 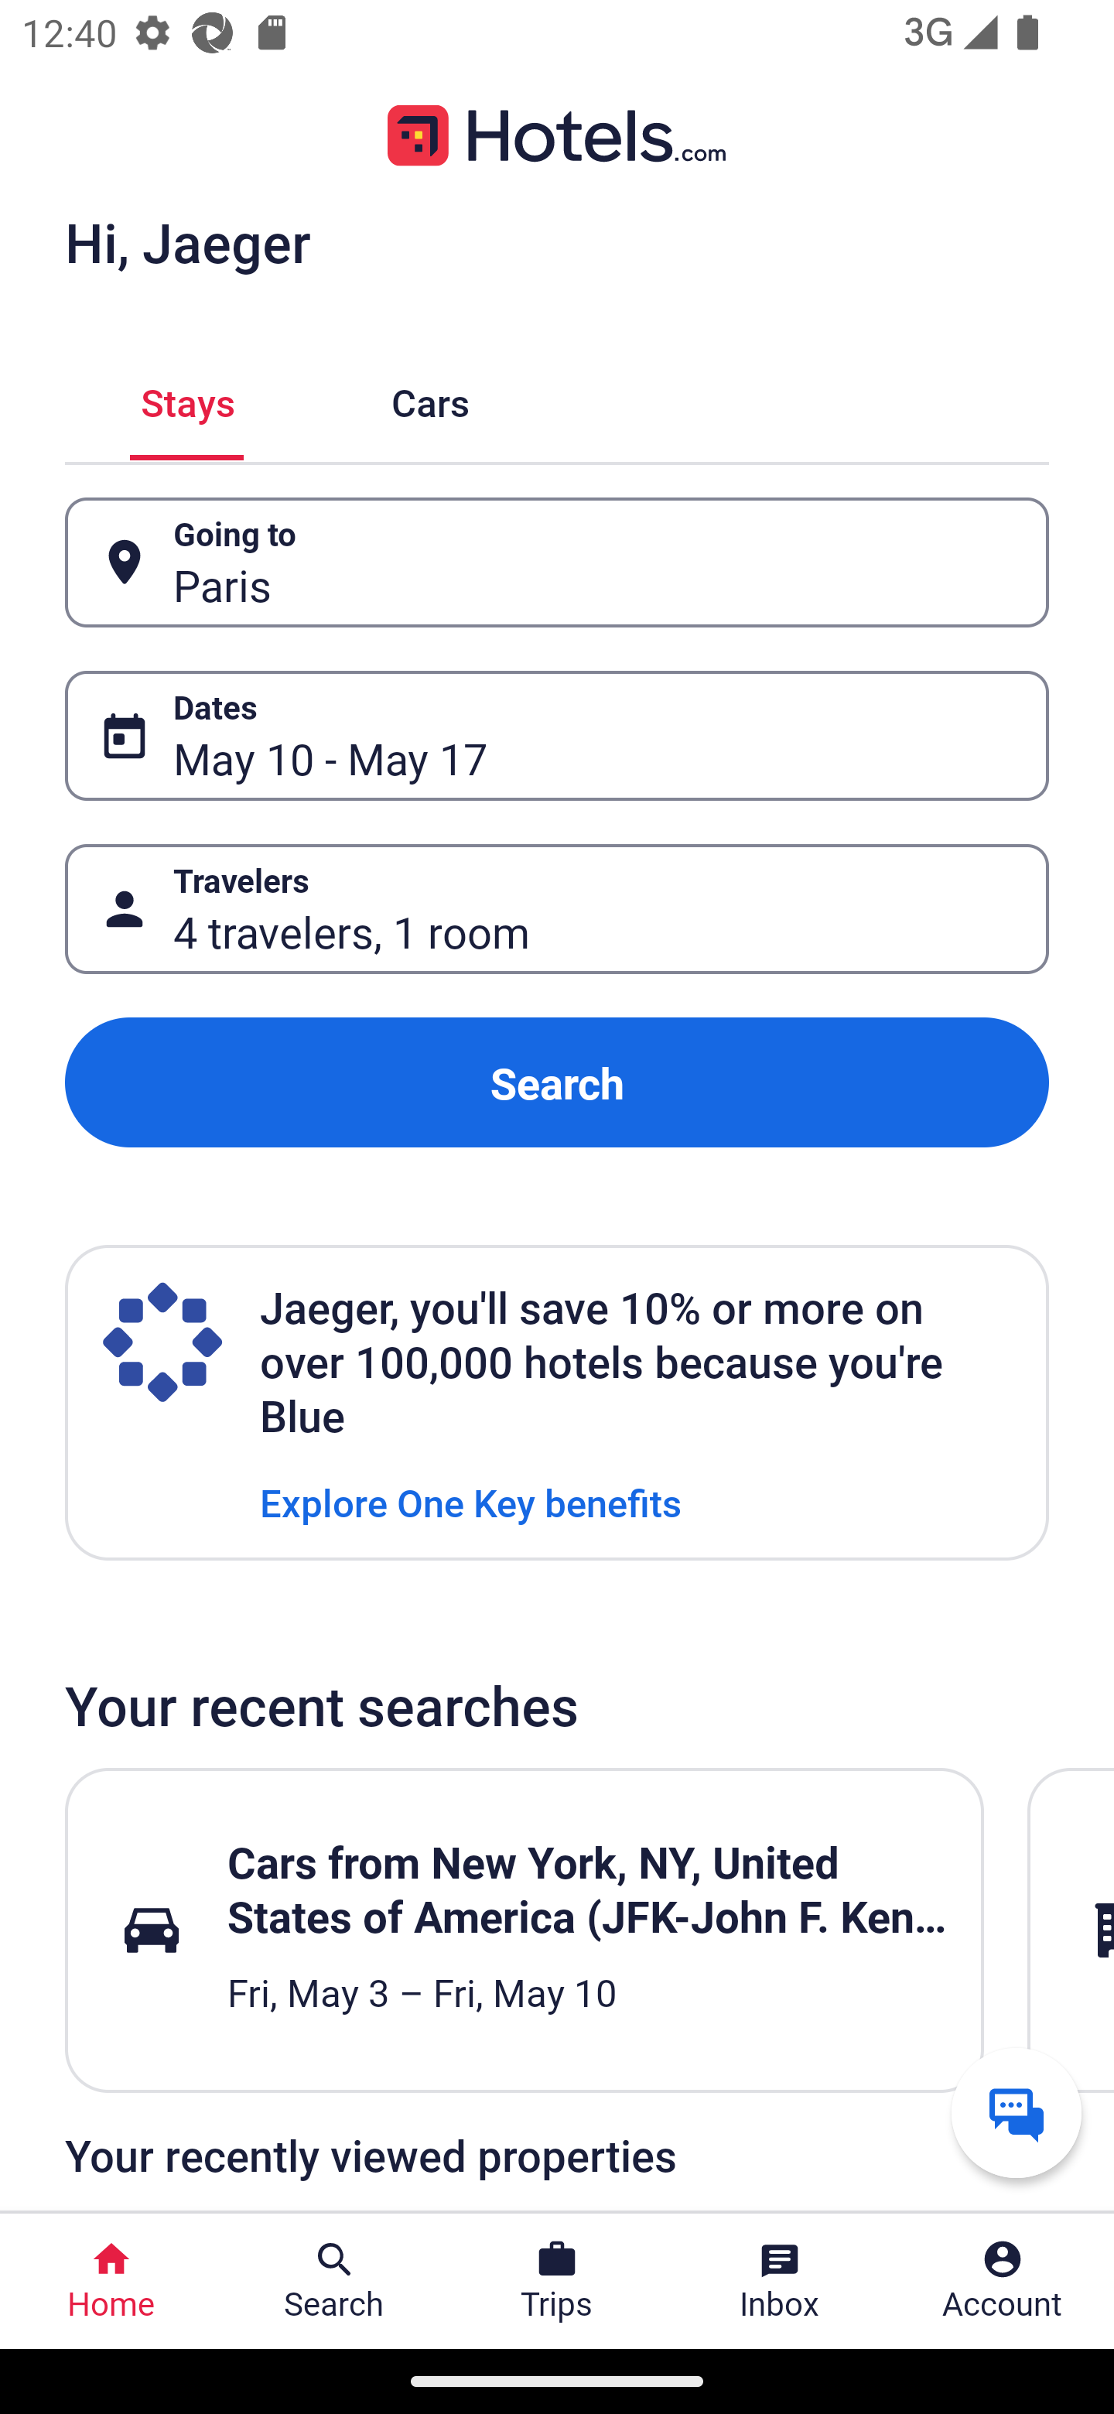 What do you see at coordinates (557, 910) in the screenshot?
I see `Travelers Button 4 travelers, 1 room` at bounding box center [557, 910].